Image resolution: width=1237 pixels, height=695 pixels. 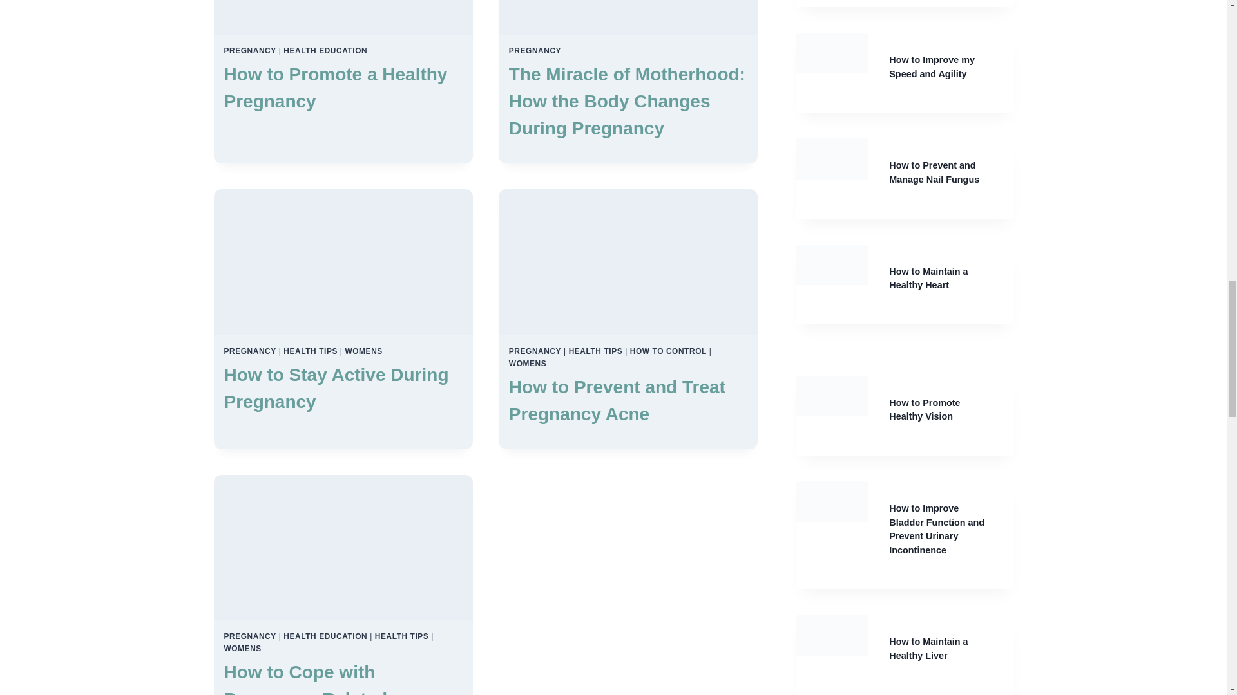 What do you see at coordinates (250, 351) in the screenshot?
I see `PREGNANCY` at bounding box center [250, 351].